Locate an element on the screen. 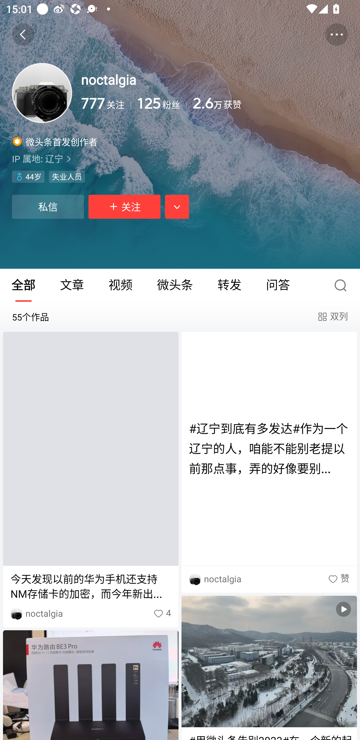 Image resolution: width=360 pixels, height=740 pixels. 双列 当前双列点按切换至单列 is located at coordinates (332, 316).